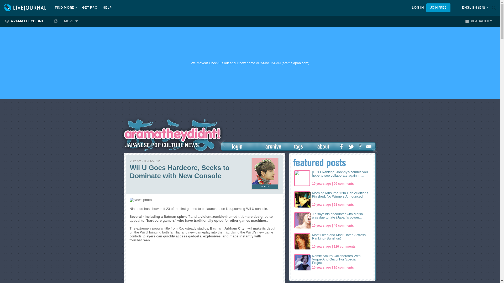  I want to click on ULEDY, so click(265, 187).